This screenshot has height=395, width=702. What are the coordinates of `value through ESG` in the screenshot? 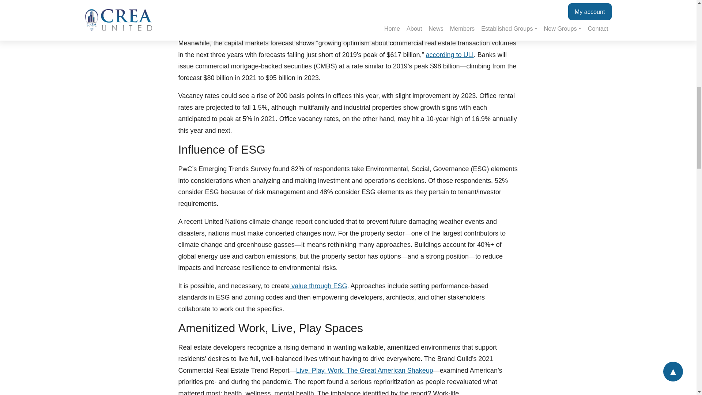 It's located at (318, 286).